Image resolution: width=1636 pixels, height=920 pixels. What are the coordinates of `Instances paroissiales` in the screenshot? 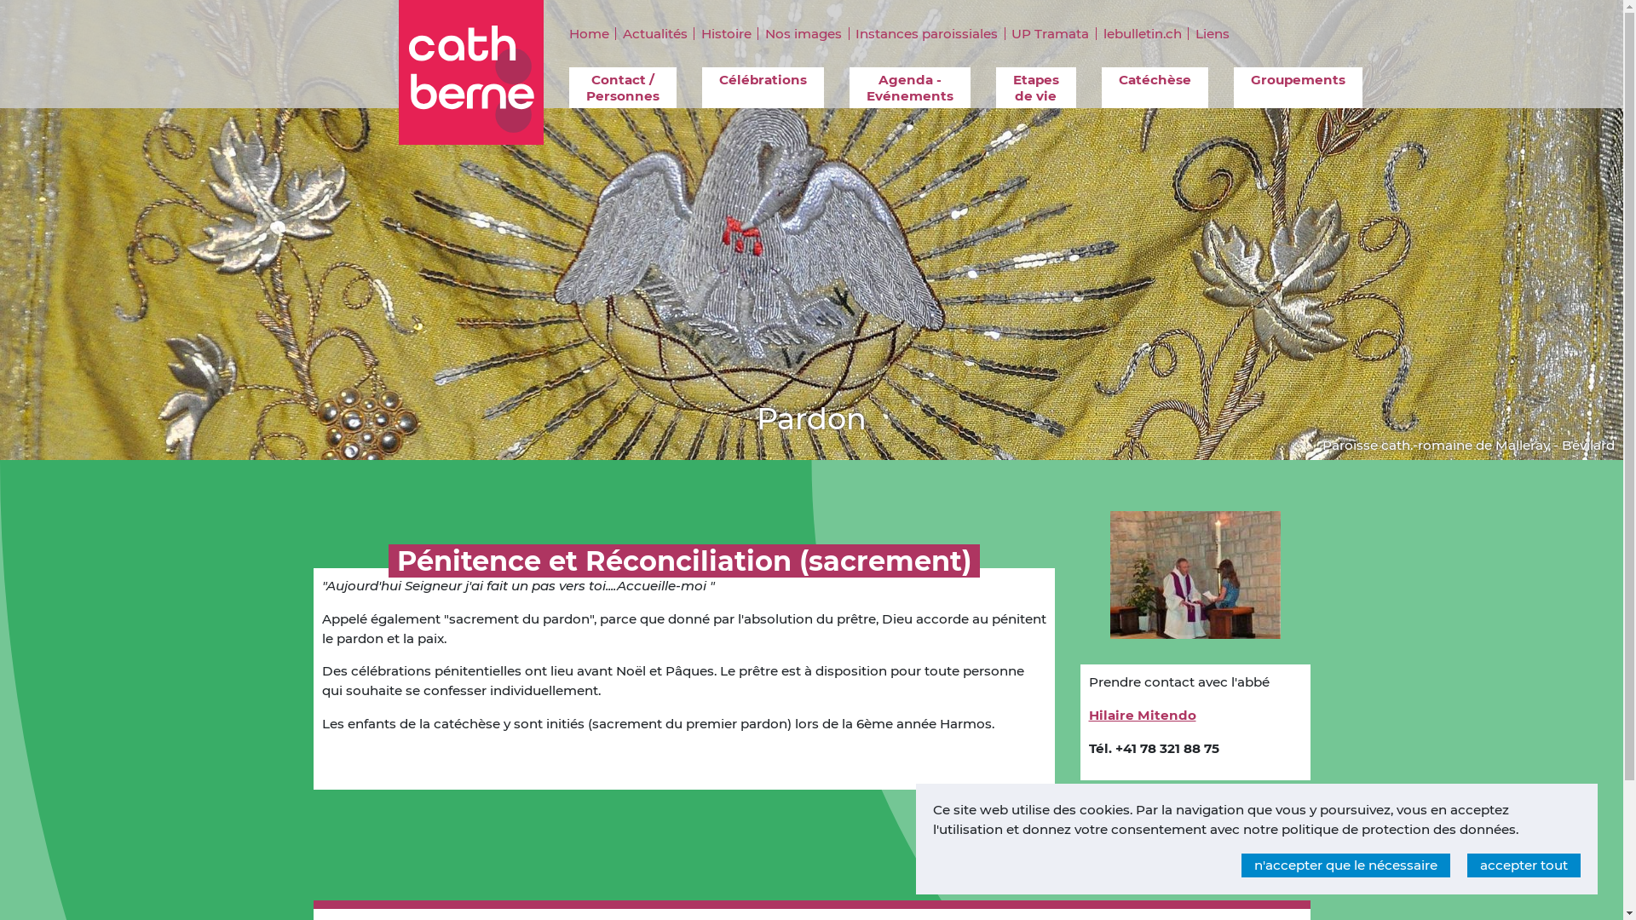 It's located at (927, 34).